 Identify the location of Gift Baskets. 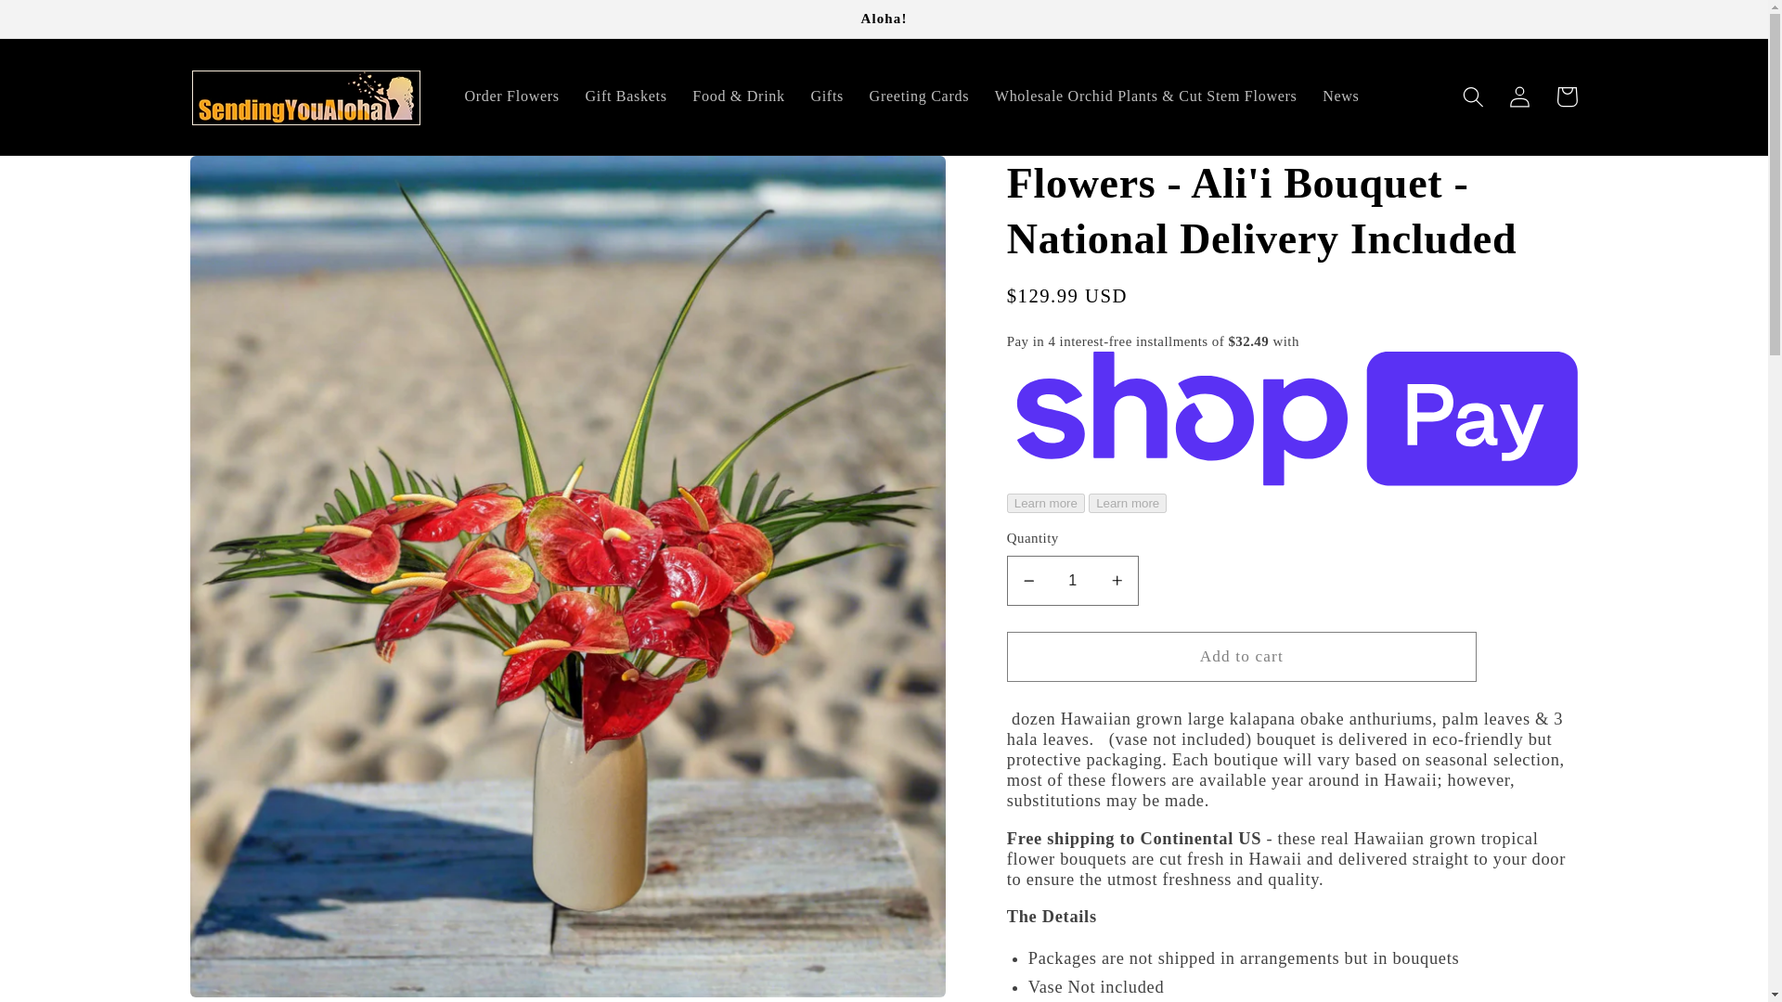
(626, 96).